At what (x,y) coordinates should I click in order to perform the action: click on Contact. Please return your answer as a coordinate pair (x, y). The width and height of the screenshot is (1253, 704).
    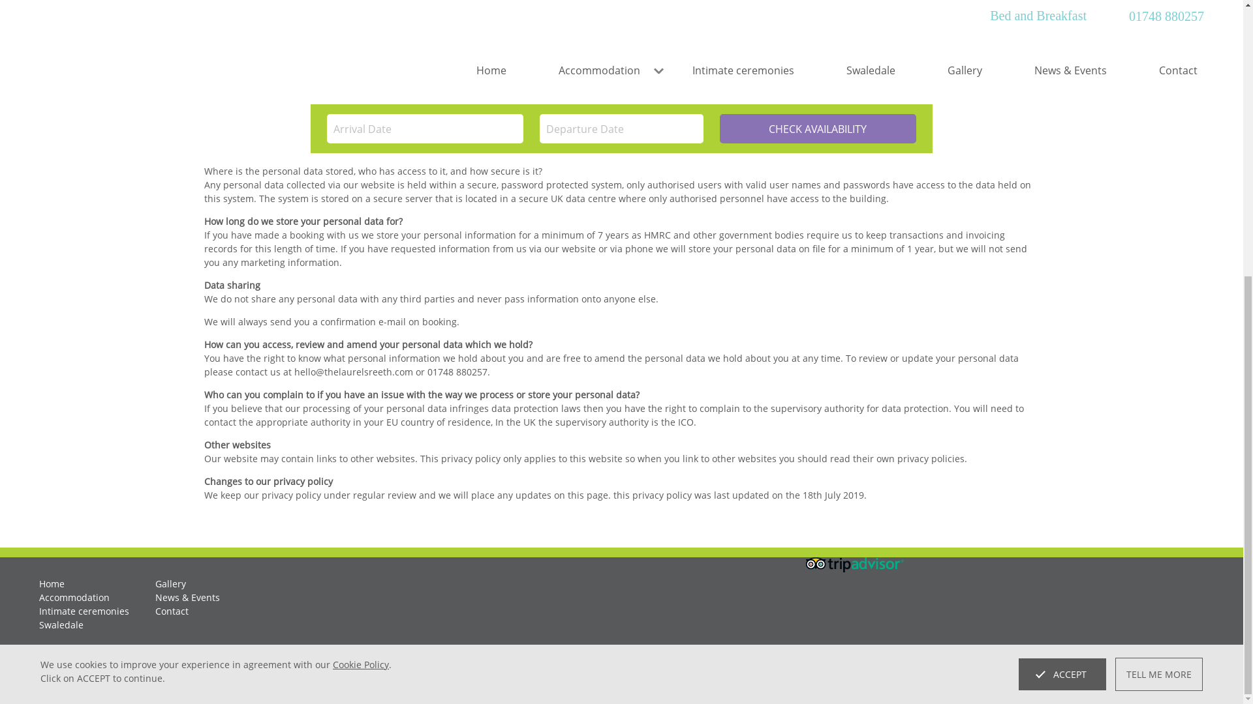
    Looking at the image, I should click on (172, 611).